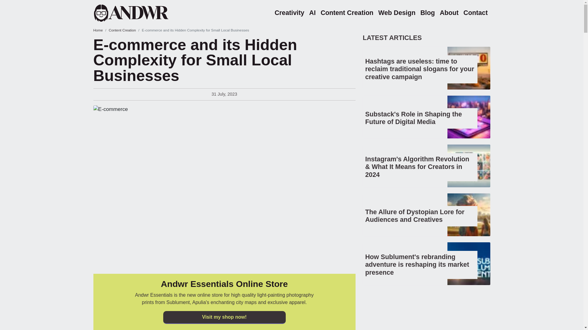 This screenshot has height=330, width=588. What do you see at coordinates (289, 13) in the screenshot?
I see `Creativity` at bounding box center [289, 13].